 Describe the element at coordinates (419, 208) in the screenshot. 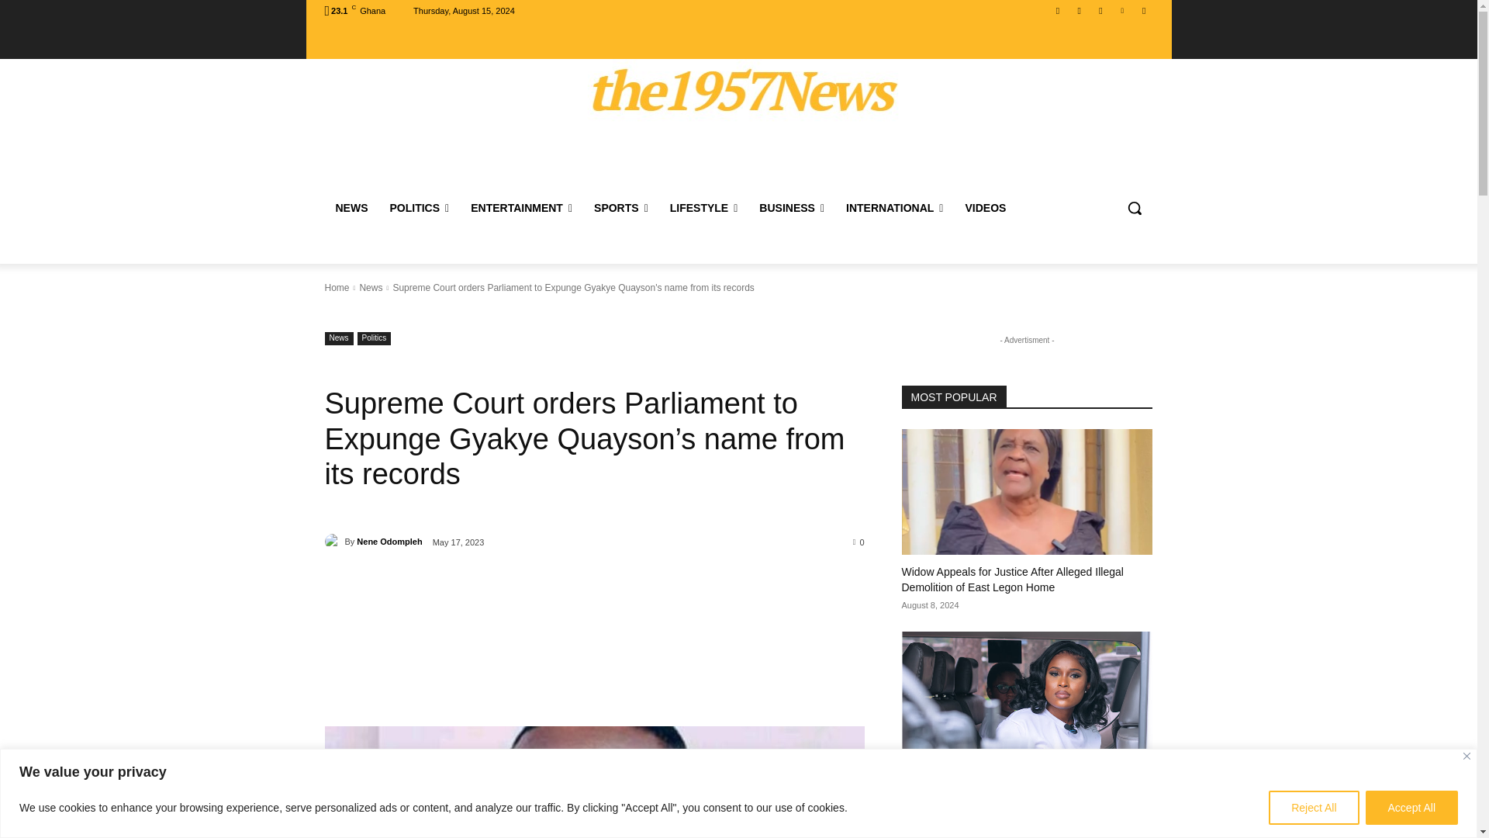

I see `POLITICS` at that location.